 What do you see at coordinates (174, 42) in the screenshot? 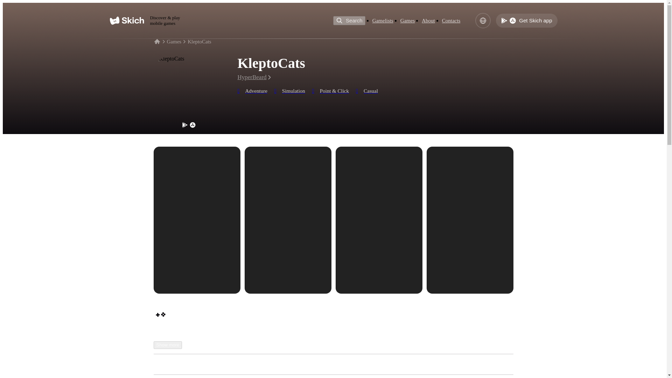
I see `Games` at bounding box center [174, 42].